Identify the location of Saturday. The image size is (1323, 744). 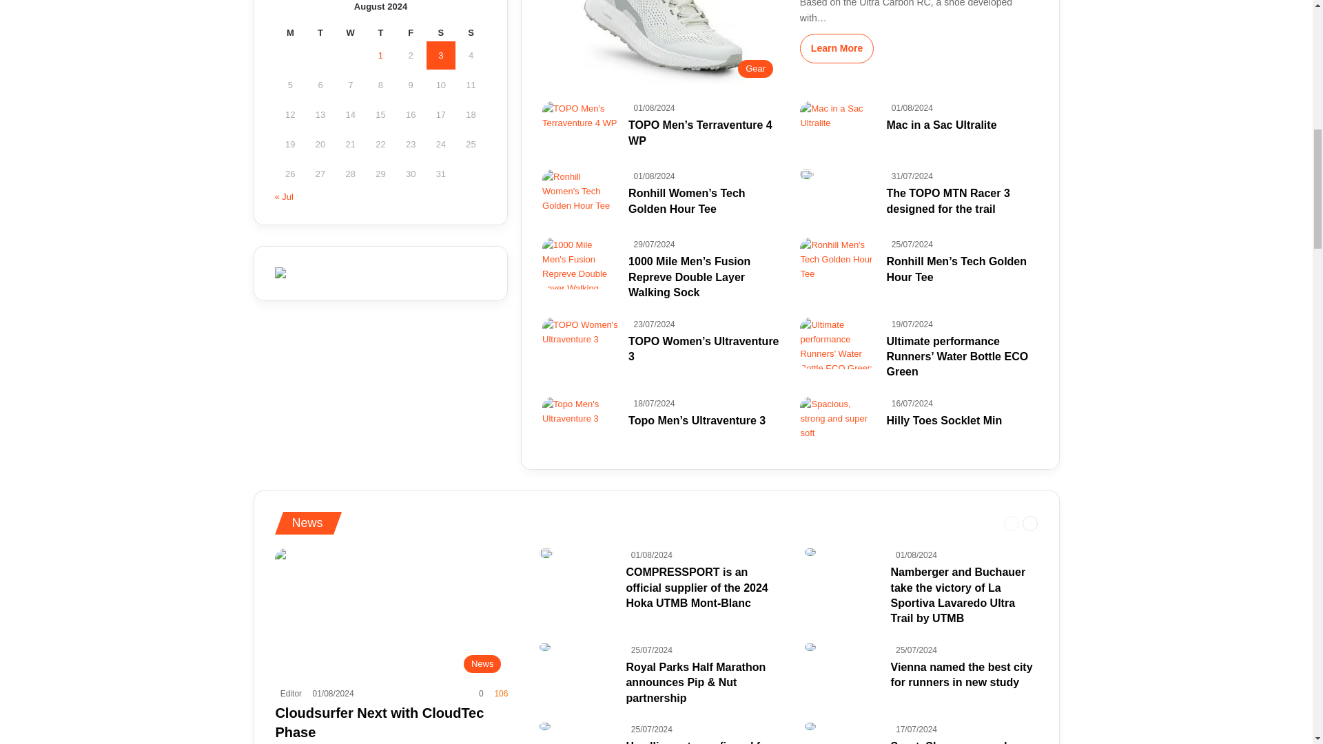
(440, 32).